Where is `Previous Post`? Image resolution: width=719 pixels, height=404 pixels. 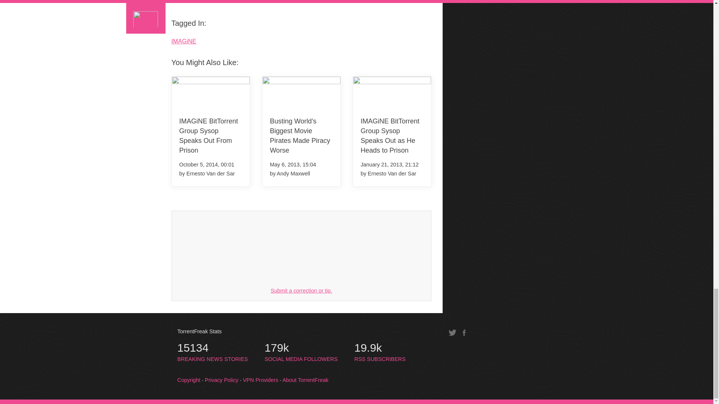
Previous Post is located at coordinates (301, 290).